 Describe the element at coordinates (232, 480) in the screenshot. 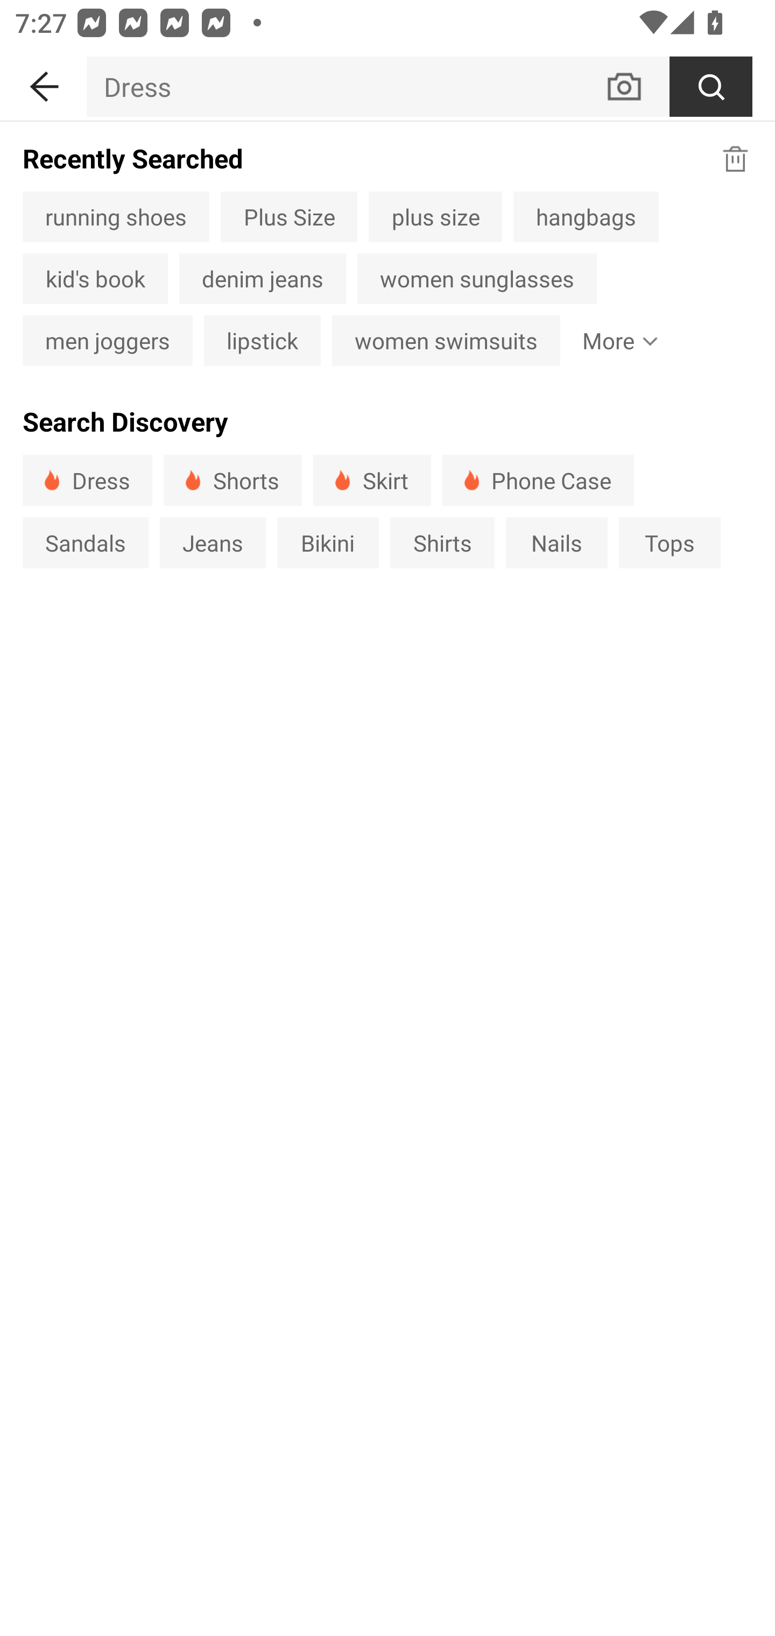

I see `Shorts` at that location.